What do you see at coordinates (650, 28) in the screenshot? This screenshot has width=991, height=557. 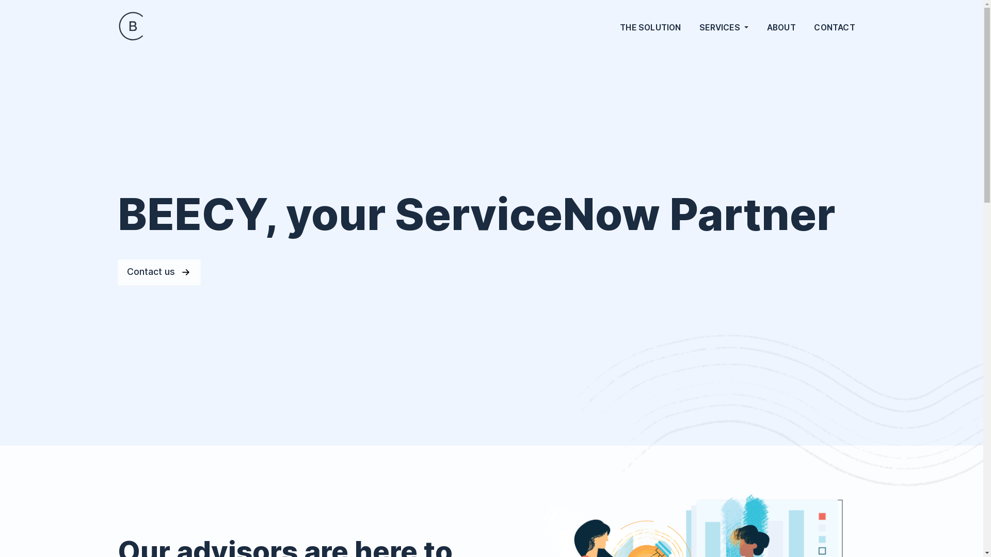 I see `THE SOLUTION` at bounding box center [650, 28].